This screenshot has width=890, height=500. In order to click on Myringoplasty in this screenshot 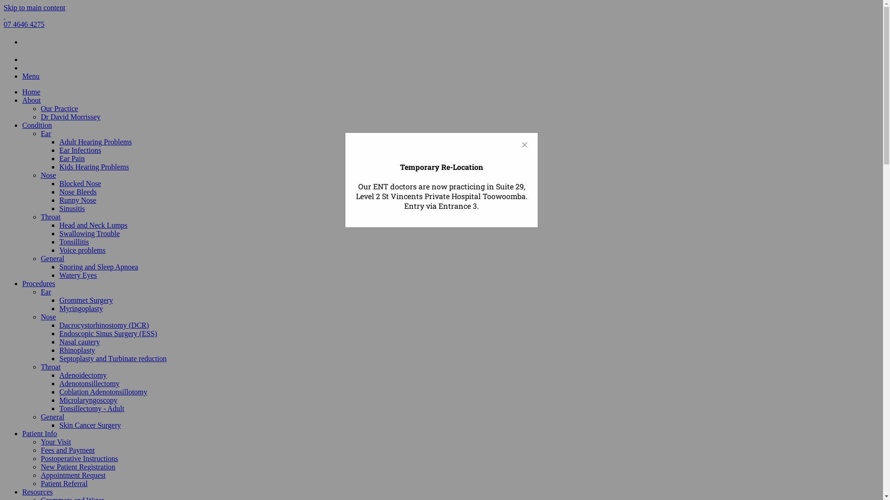, I will do `click(81, 308)`.